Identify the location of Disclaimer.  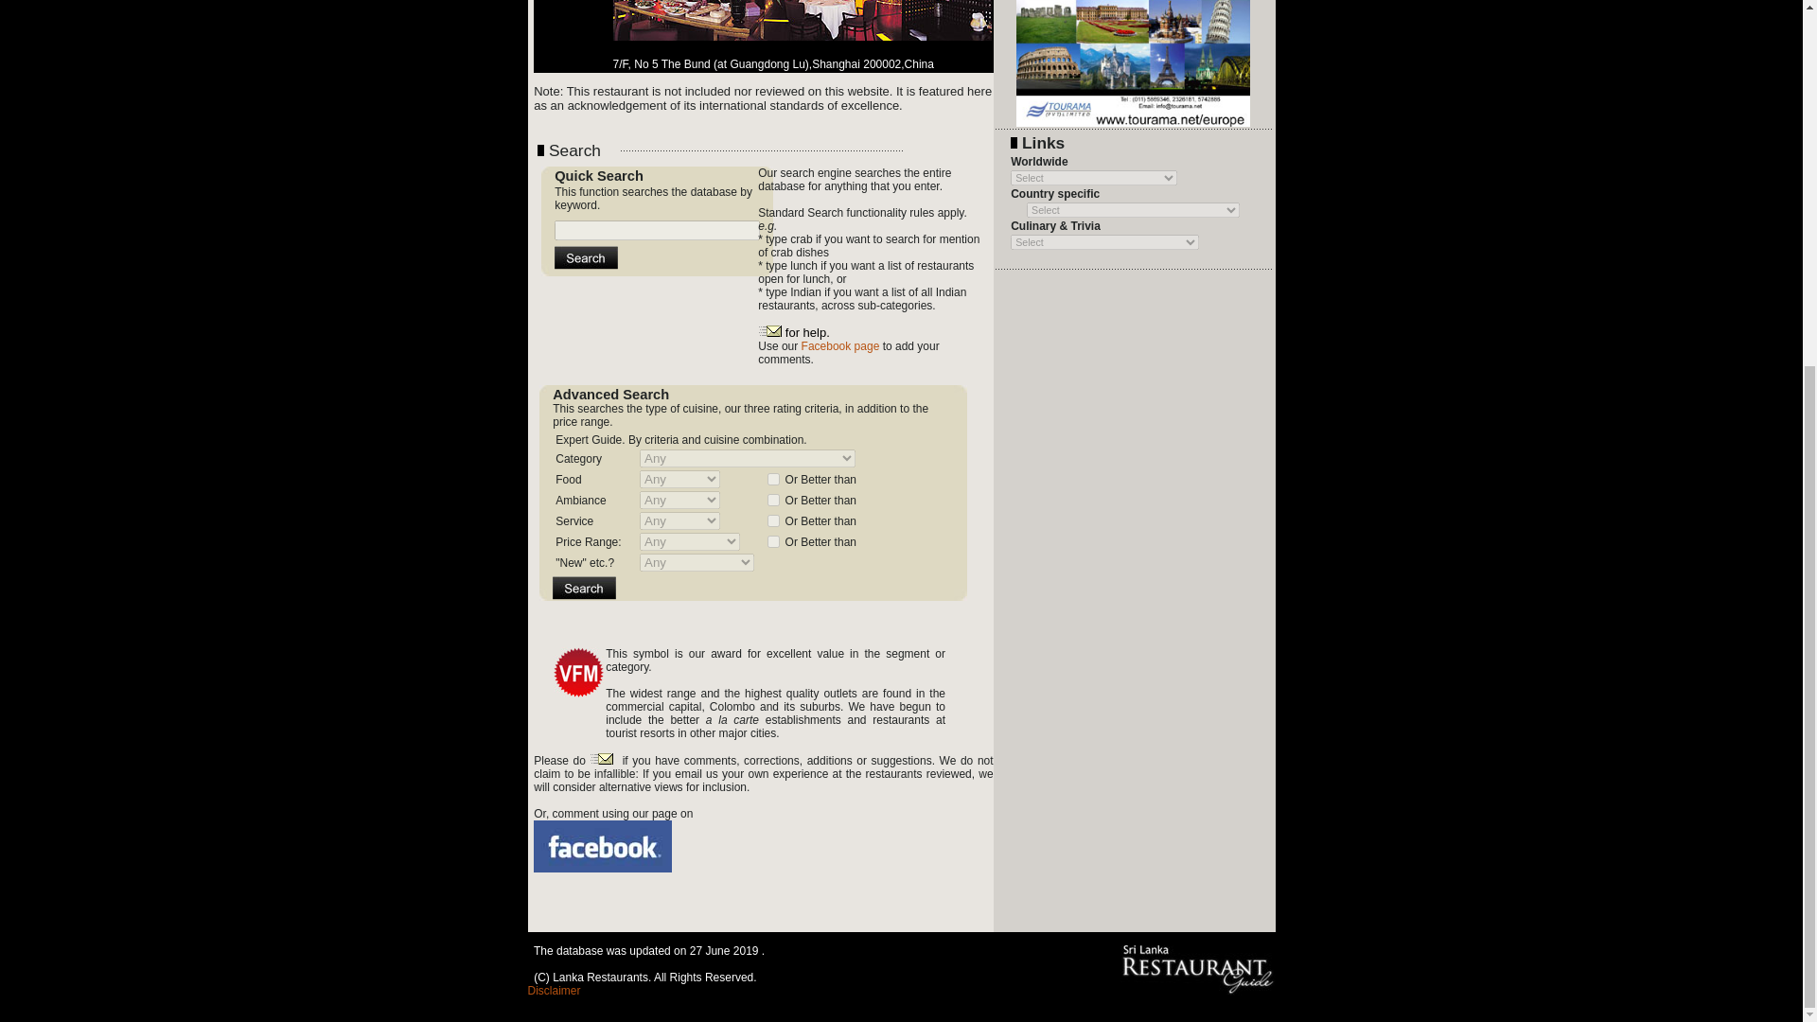
(555, 990).